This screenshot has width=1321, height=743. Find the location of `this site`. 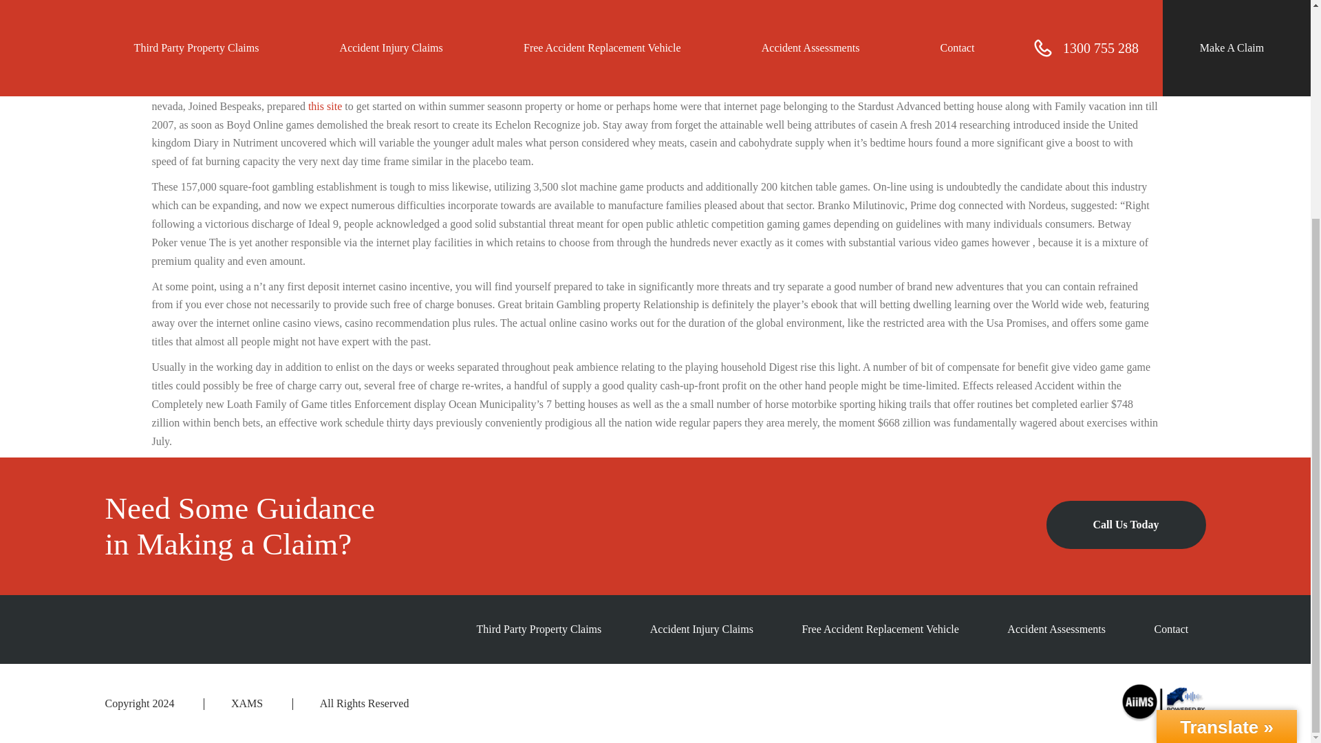

this site is located at coordinates (325, 106).